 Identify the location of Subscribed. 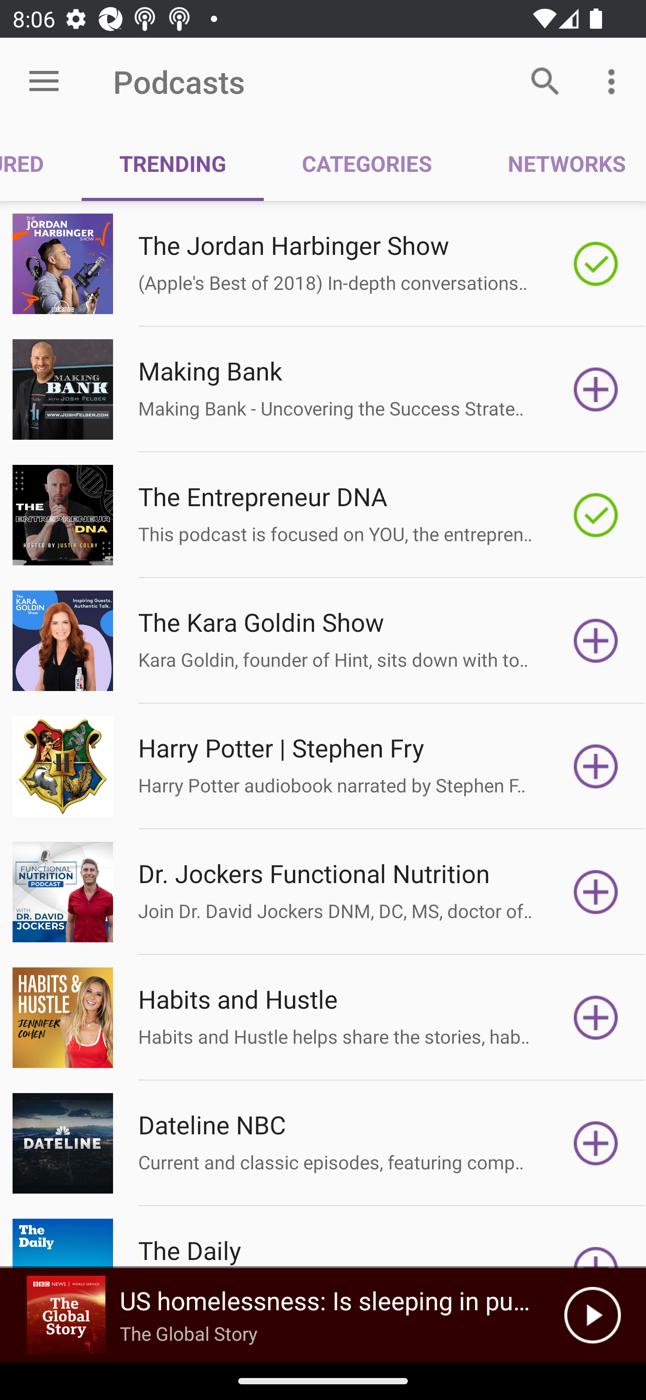
(596, 264).